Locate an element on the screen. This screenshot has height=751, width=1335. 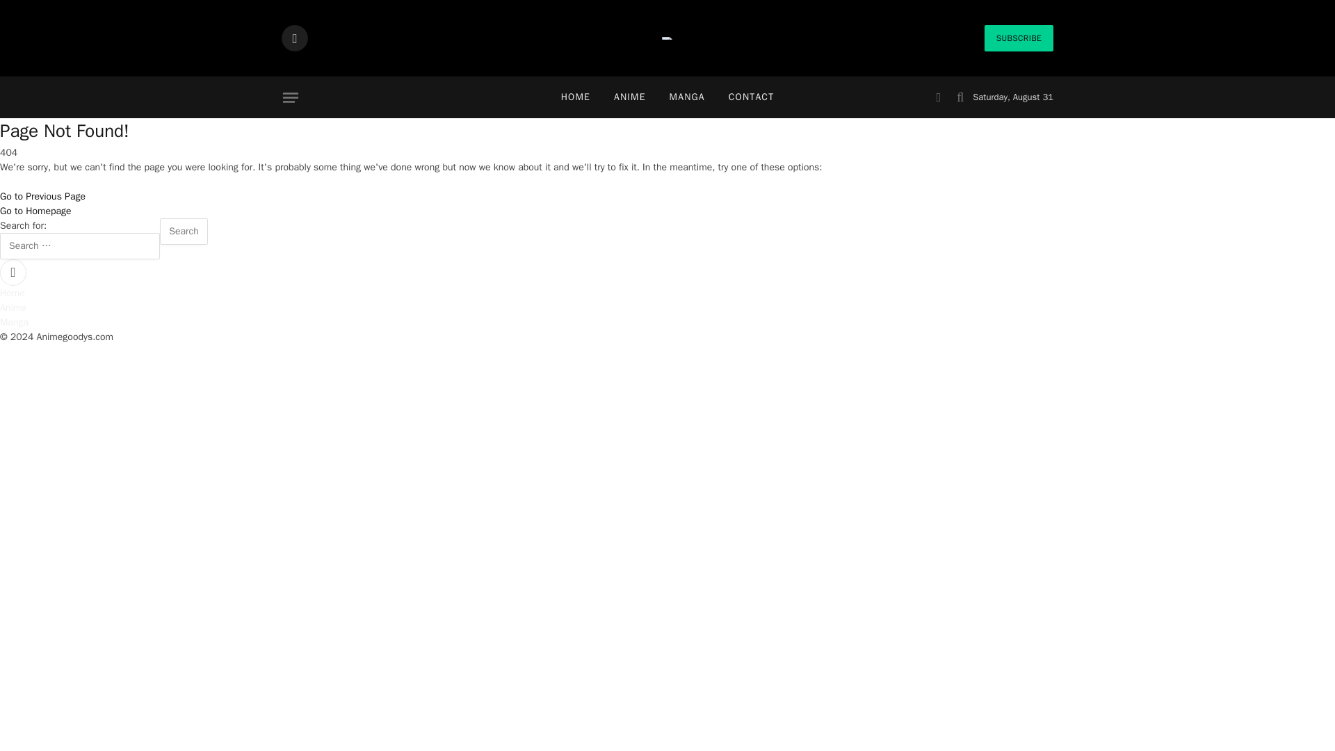
Pinterest is located at coordinates (13, 273).